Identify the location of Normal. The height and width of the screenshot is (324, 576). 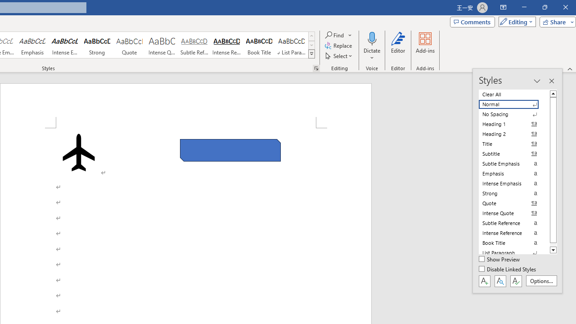
(514, 104).